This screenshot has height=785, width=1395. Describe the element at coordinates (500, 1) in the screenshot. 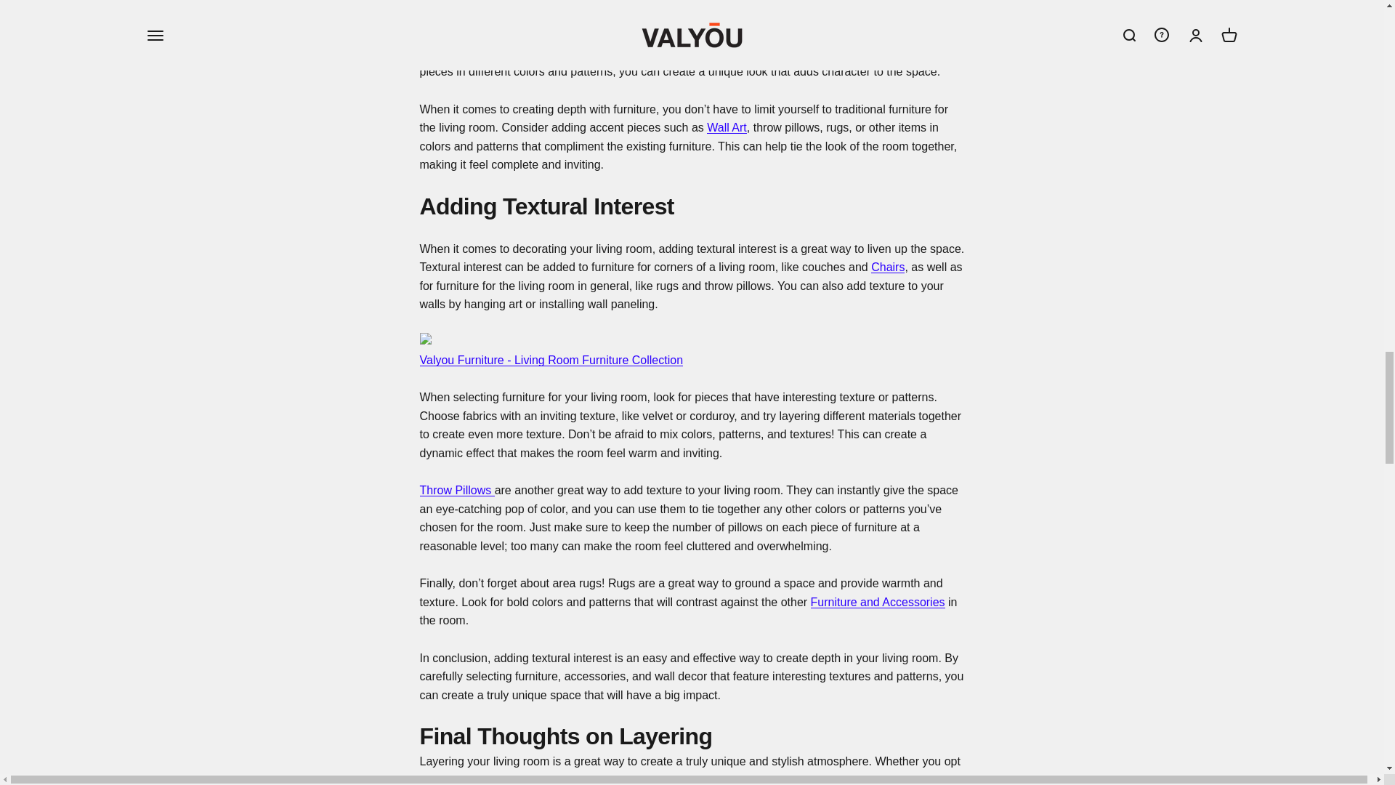

I see `Living room table` at that location.